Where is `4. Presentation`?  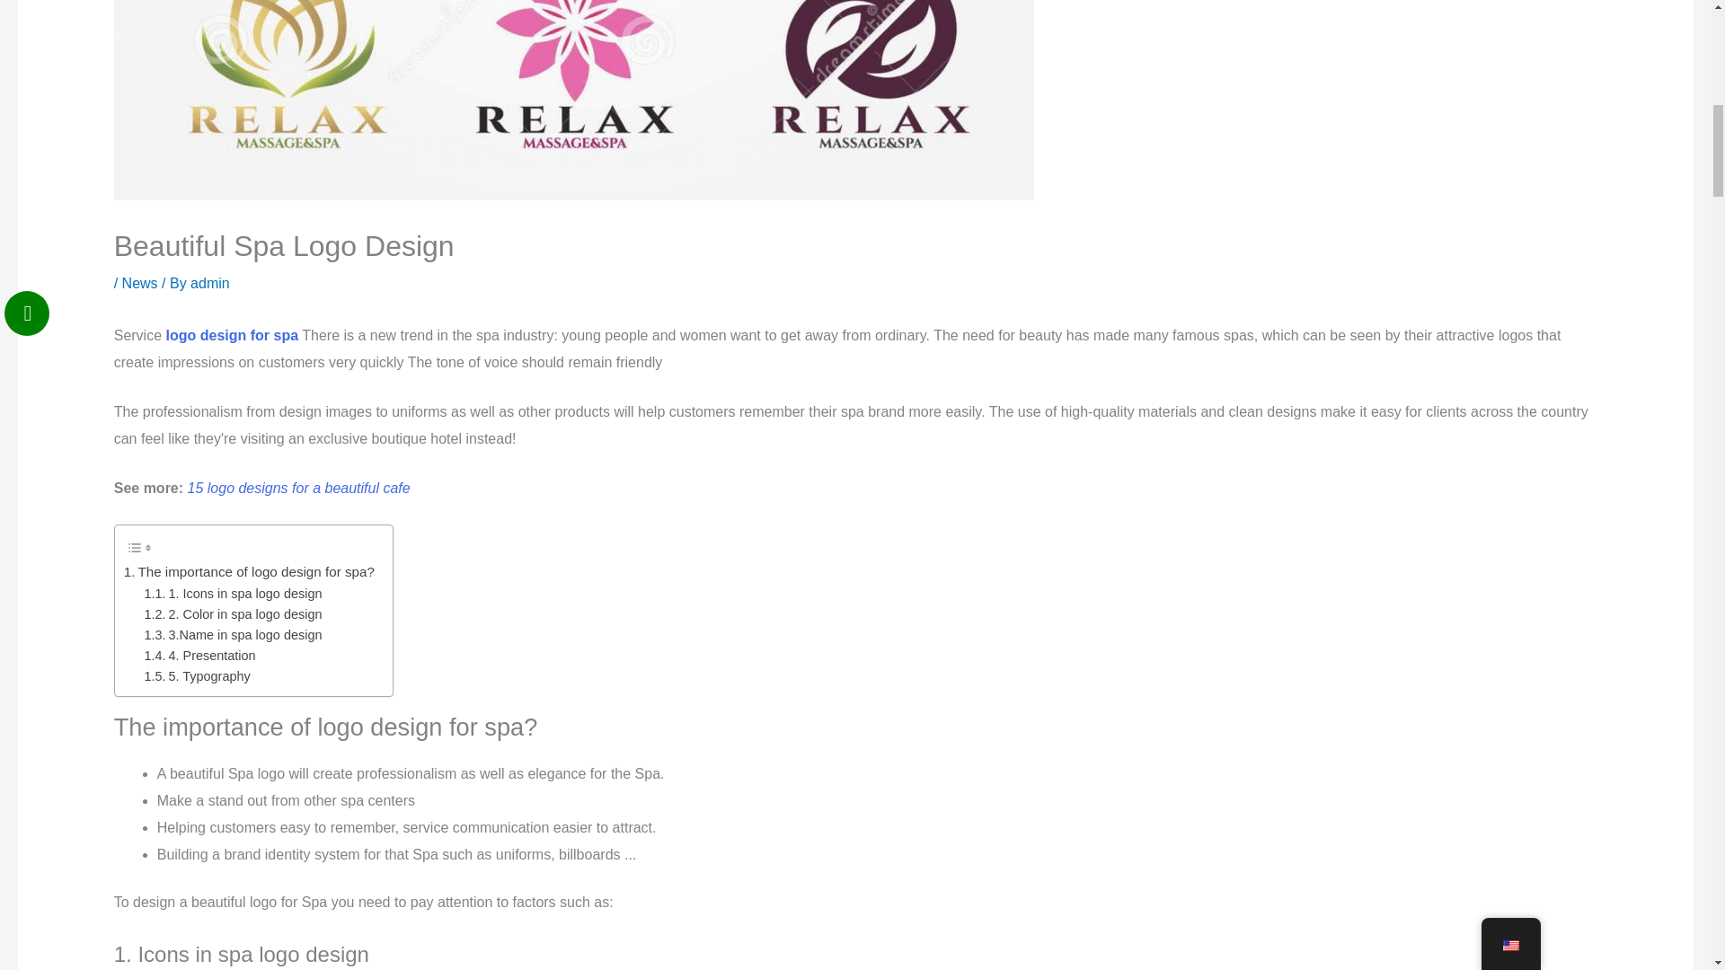 4. Presentation is located at coordinates (199, 656).